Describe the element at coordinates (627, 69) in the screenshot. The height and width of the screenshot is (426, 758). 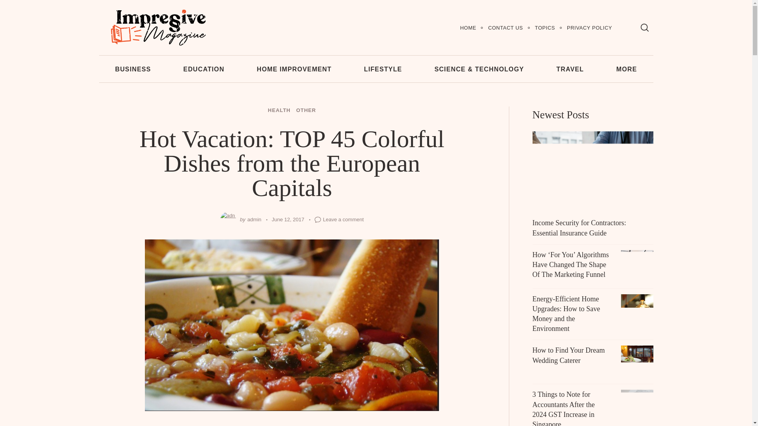
I see `MORE` at that location.